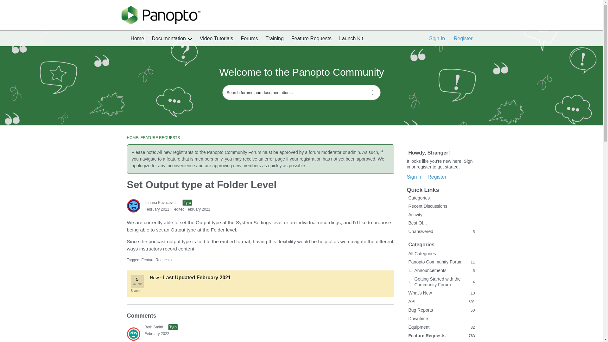 This screenshot has width=608, height=342. Describe the element at coordinates (192, 209) in the screenshot. I see `Edited February 9, 2021 5:55PM by Joanna Kovacevich.` at that location.